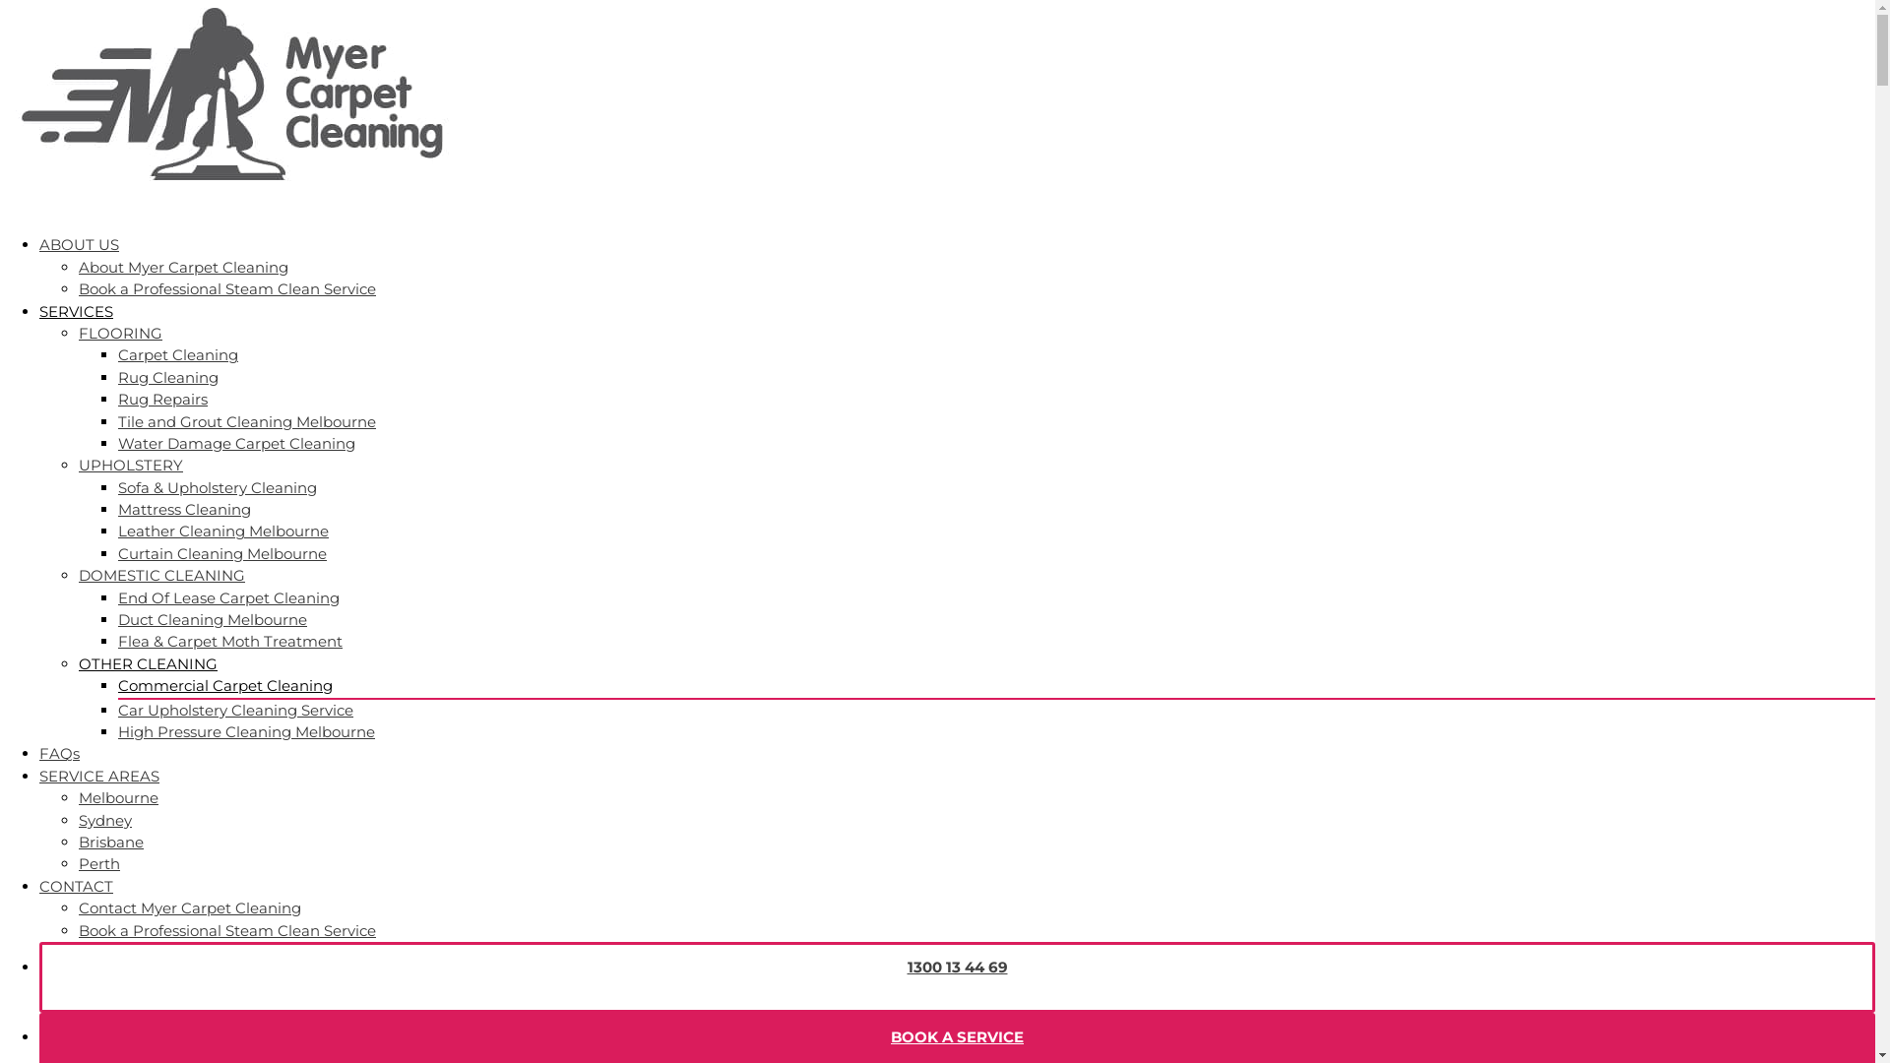 Image resolution: width=1890 pixels, height=1063 pixels. What do you see at coordinates (218, 488) in the screenshot?
I see `Sofa & Upholstery Cleaning` at bounding box center [218, 488].